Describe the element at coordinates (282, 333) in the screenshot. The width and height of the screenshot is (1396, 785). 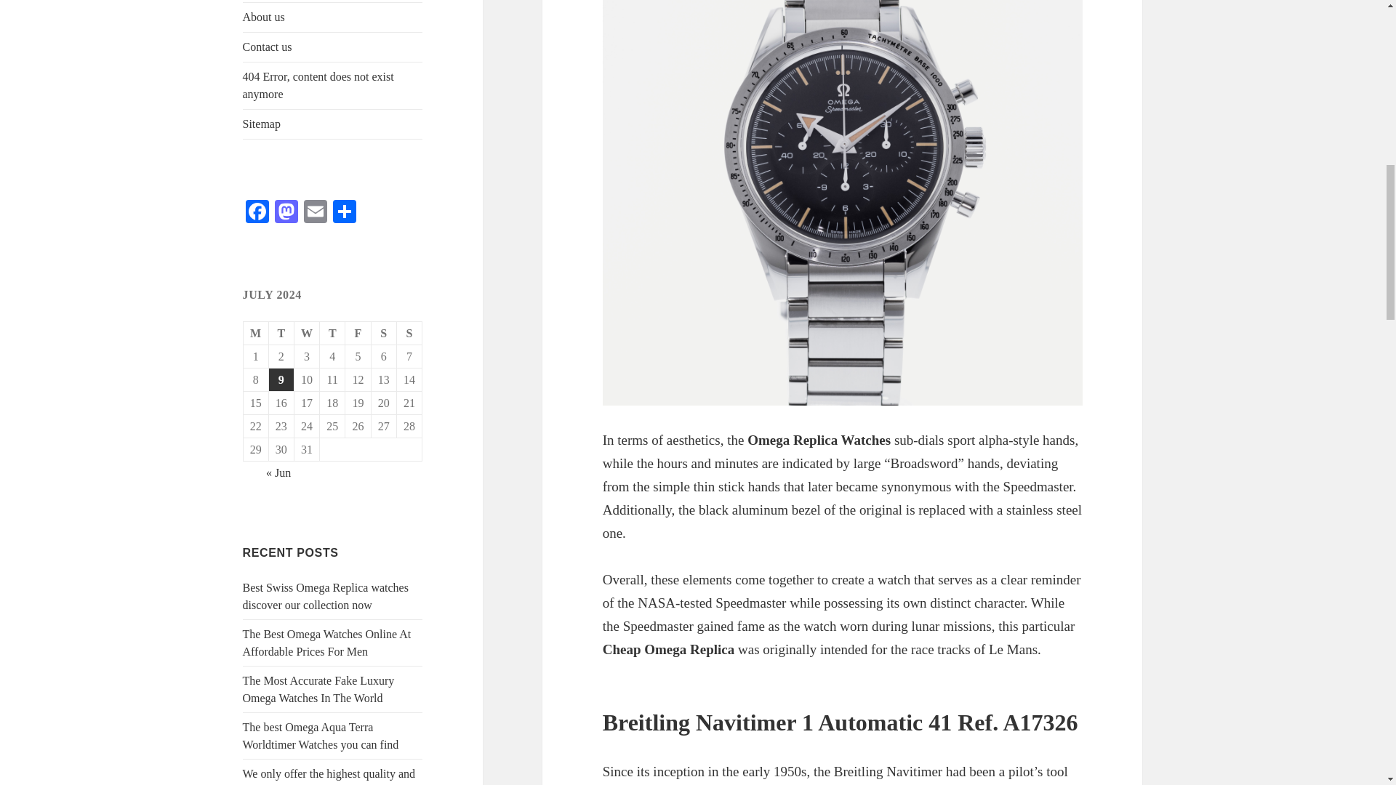
I see `Tuesday` at that location.